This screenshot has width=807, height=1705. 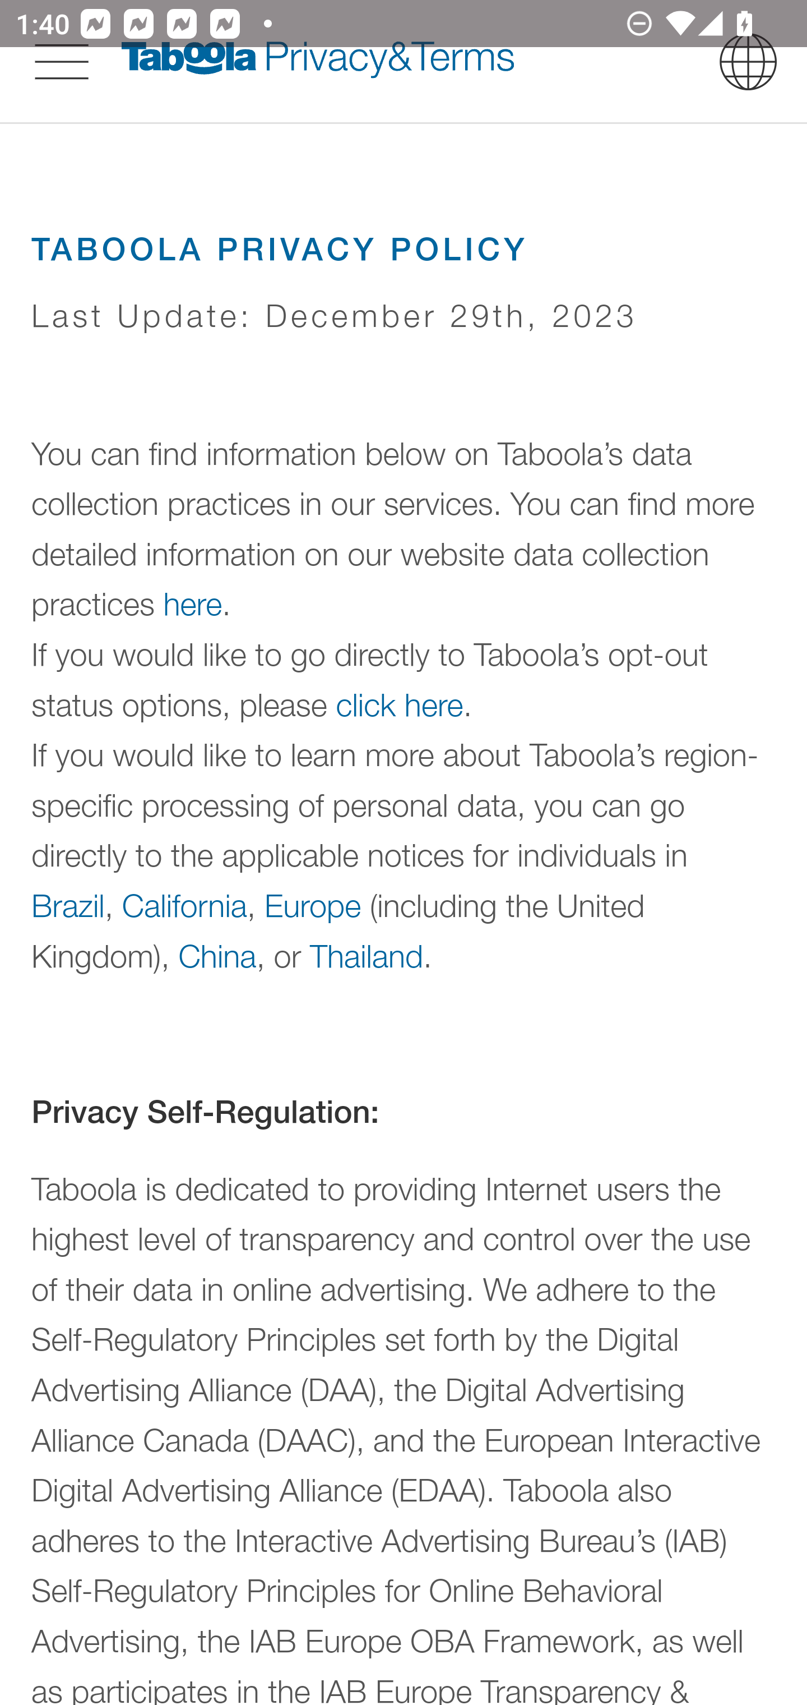 What do you see at coordinates (216, 955) in the screenshot?
I see `China` at bounding box center [216, 955].